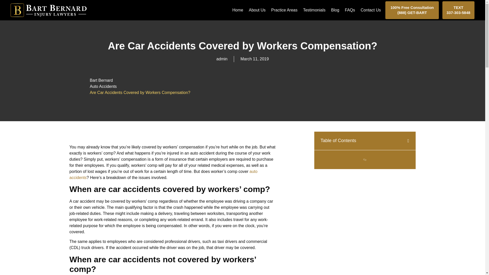  Describe the element at coordinates (238, 10) in the screenshot. I see `Home` at that location.